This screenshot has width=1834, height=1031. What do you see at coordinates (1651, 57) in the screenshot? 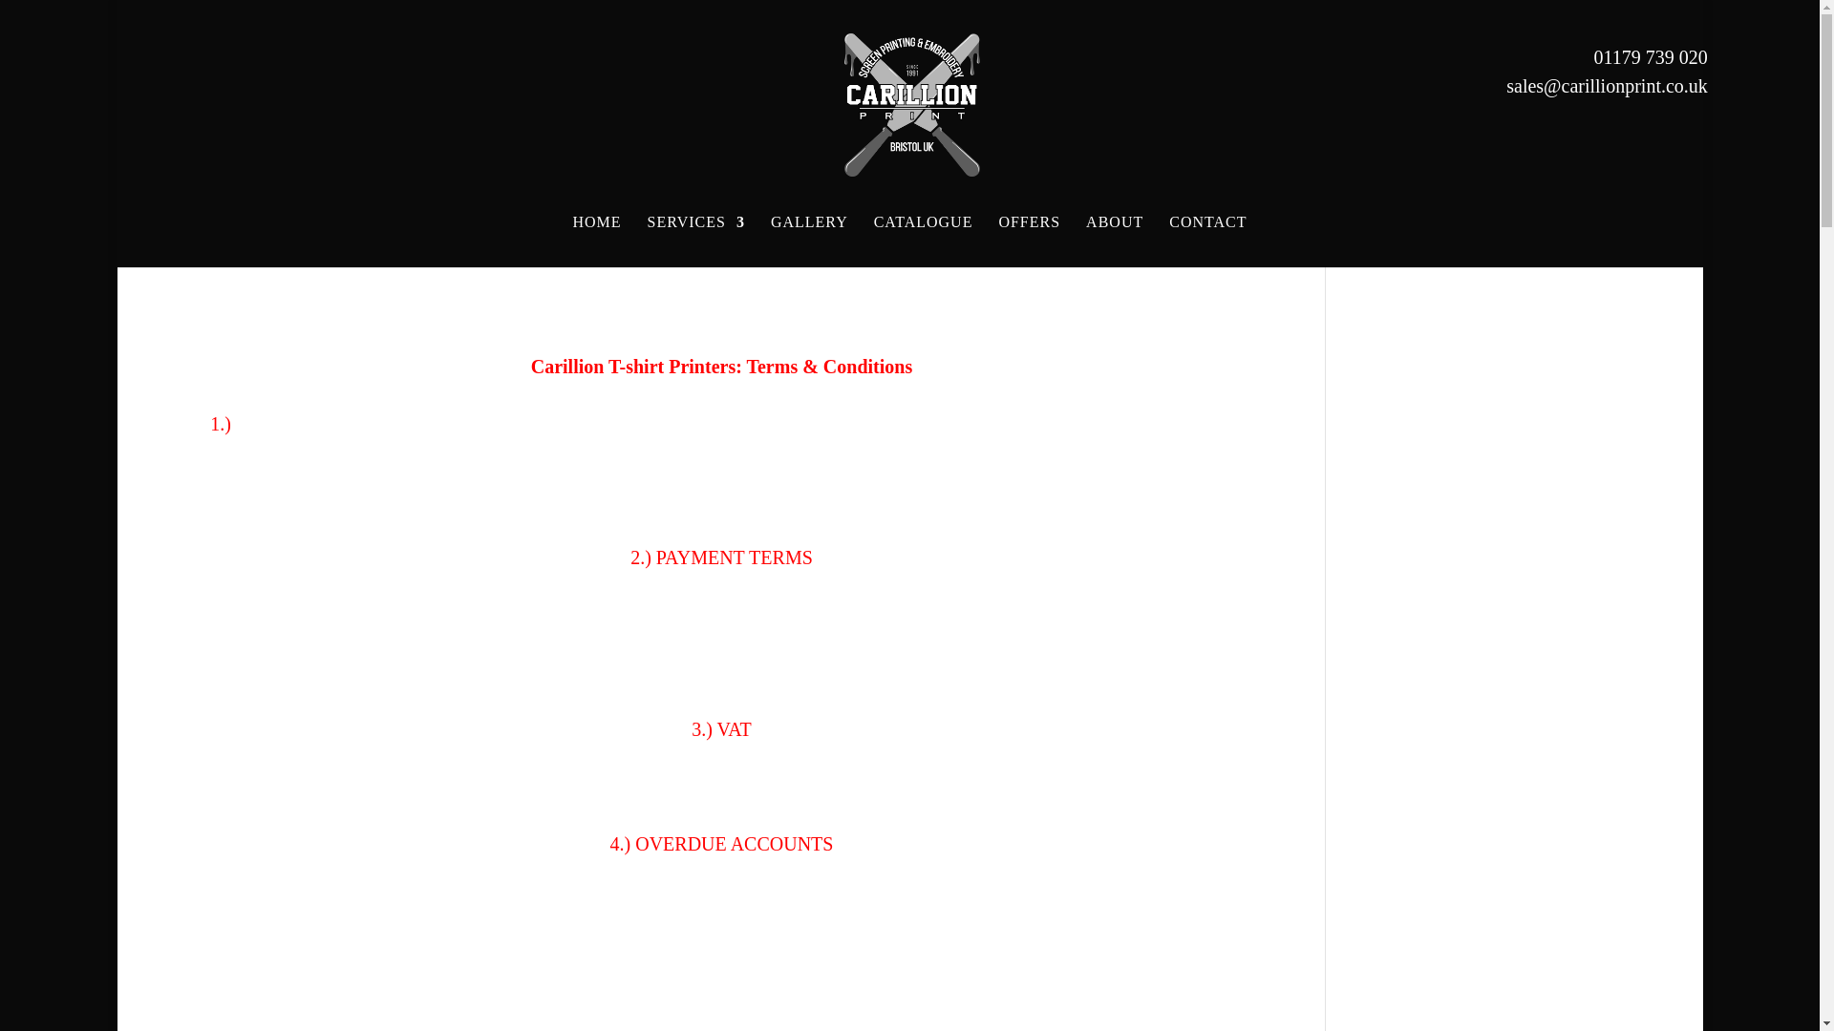
I see `01179 739 020` at bounding box center [1651, 57].